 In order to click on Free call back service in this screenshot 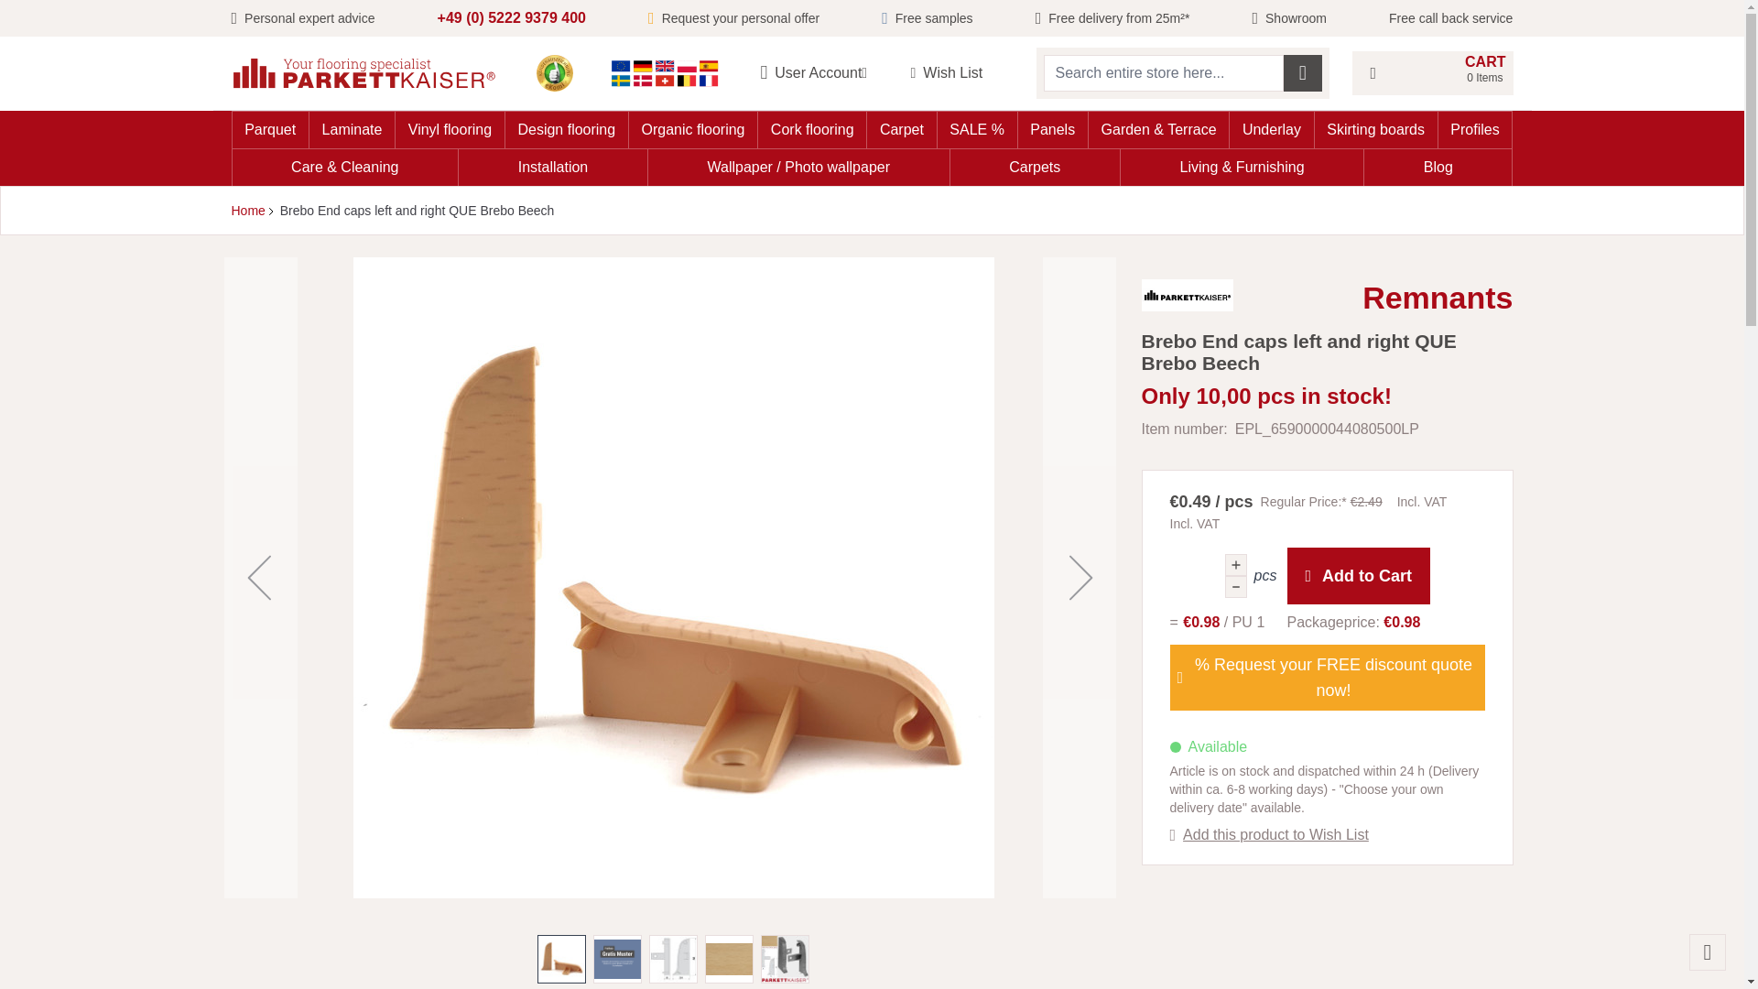, I will do `click(733, 18)`.